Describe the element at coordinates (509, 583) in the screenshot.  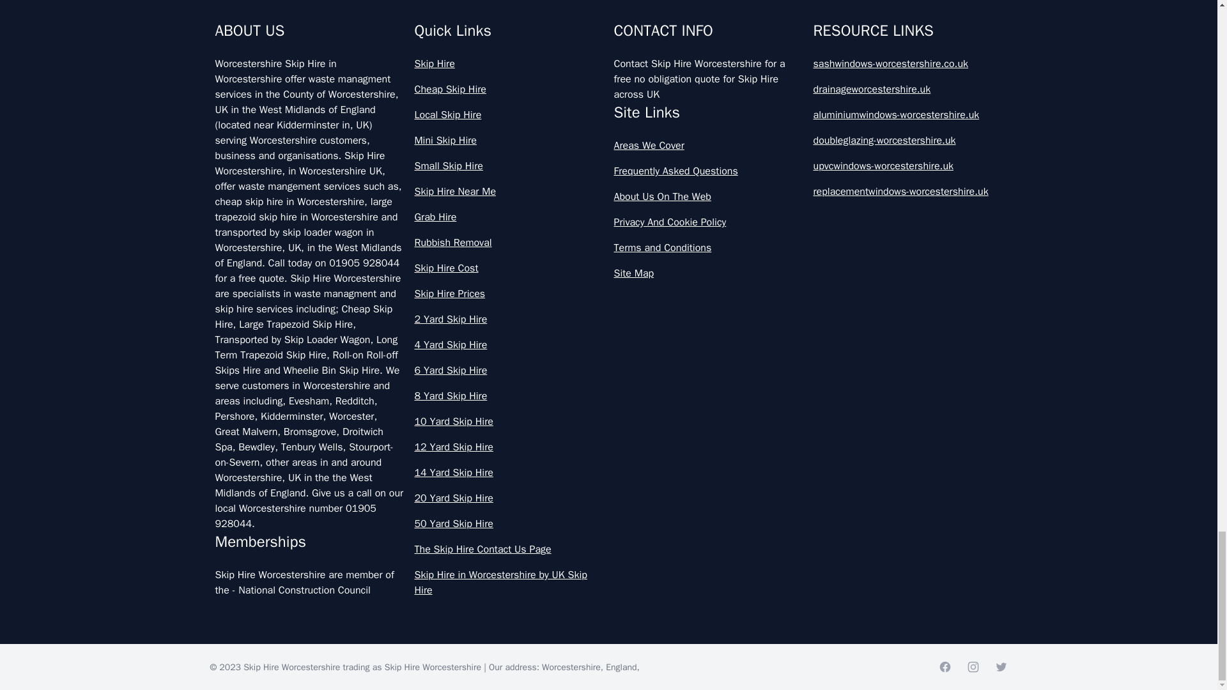
I see `Skip Hire in Worcestershire by UK Skip Hire` at that location.